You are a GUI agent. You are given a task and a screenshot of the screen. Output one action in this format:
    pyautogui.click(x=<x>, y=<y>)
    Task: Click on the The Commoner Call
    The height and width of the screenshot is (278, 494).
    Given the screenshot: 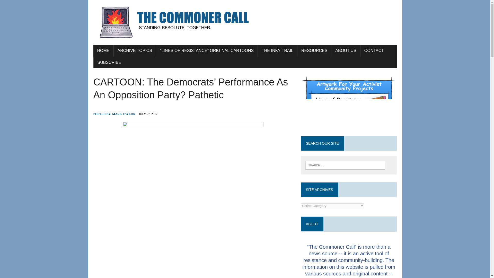 What is the action you would take?
    pyautogui.click(x=245, y=22)
    